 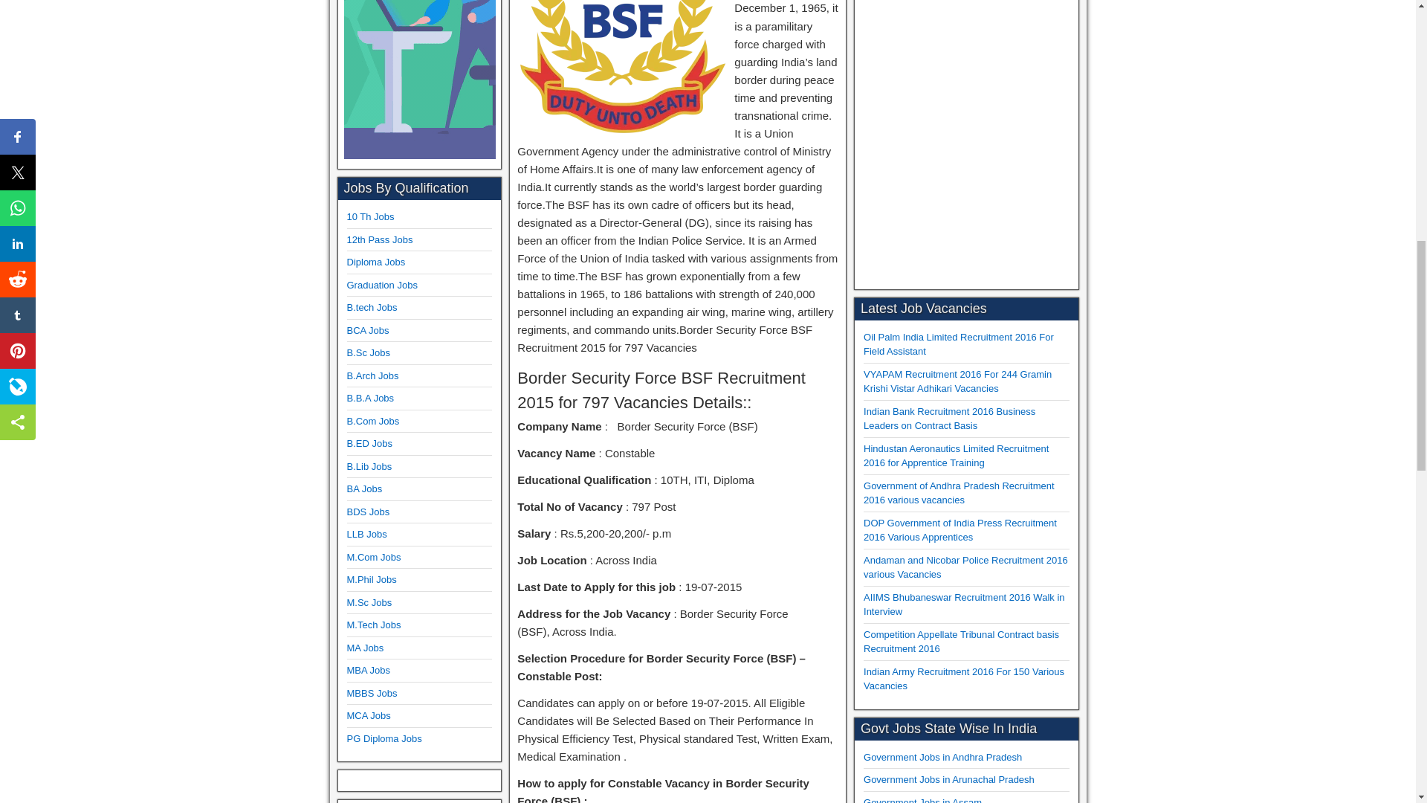 I want to click on B.Lib Jobs, so click(x=369, y=466).